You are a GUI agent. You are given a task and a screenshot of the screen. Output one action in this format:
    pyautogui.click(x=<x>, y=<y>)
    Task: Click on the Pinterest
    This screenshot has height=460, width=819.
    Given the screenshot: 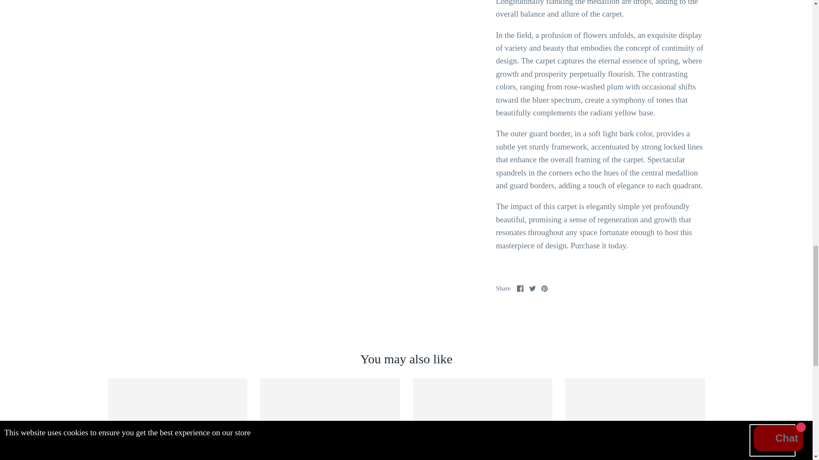 What is the action you would take?
    pyautogui.click(x=544, y=288)
    